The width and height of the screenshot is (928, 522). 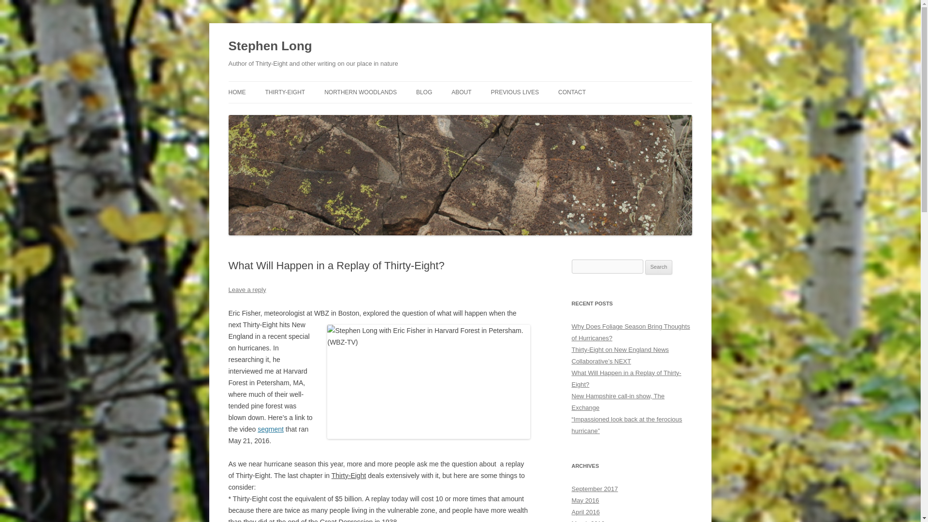 What do you see at coordinates (271, 429) in the screenshot?
I see `segment` at bounding box center [271, 429].